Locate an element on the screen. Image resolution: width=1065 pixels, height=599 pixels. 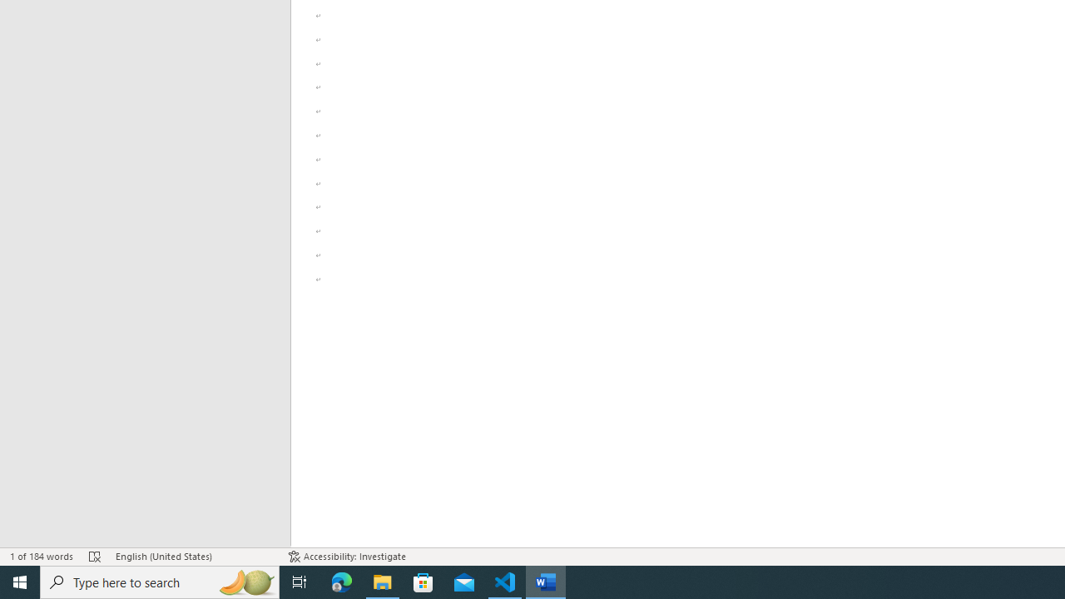
Accessibility Checker Accessibility: Investigate is located at coordinates (348, 556).